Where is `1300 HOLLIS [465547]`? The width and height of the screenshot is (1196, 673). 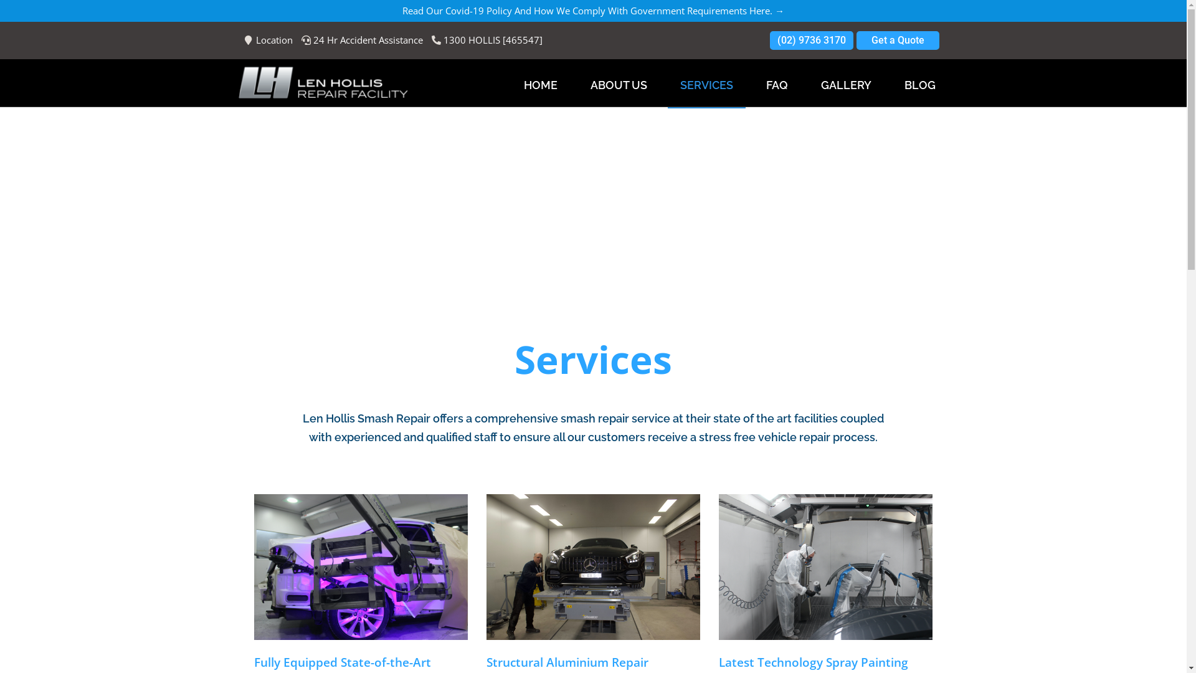 1300 HOLLIS [465547] is located at coordinates (487, 40).